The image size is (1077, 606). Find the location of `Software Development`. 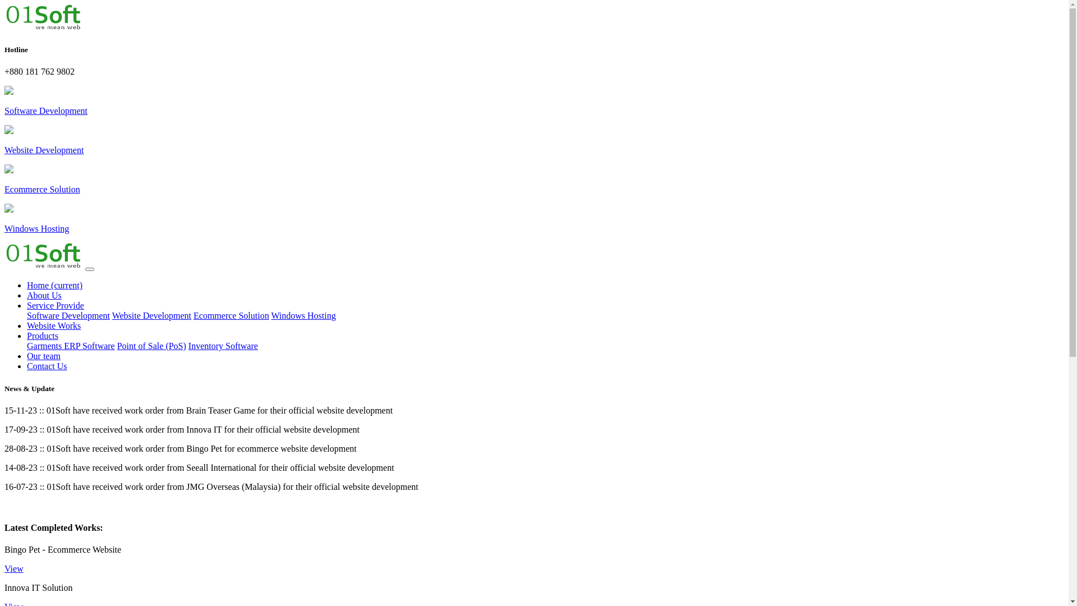

Software Development is located at coordinates (534, 102).